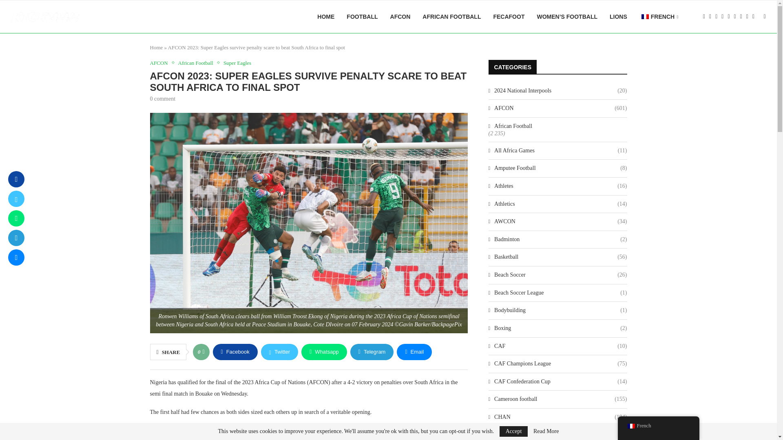  I want to click on FOOTBALL, so click(362, 17).